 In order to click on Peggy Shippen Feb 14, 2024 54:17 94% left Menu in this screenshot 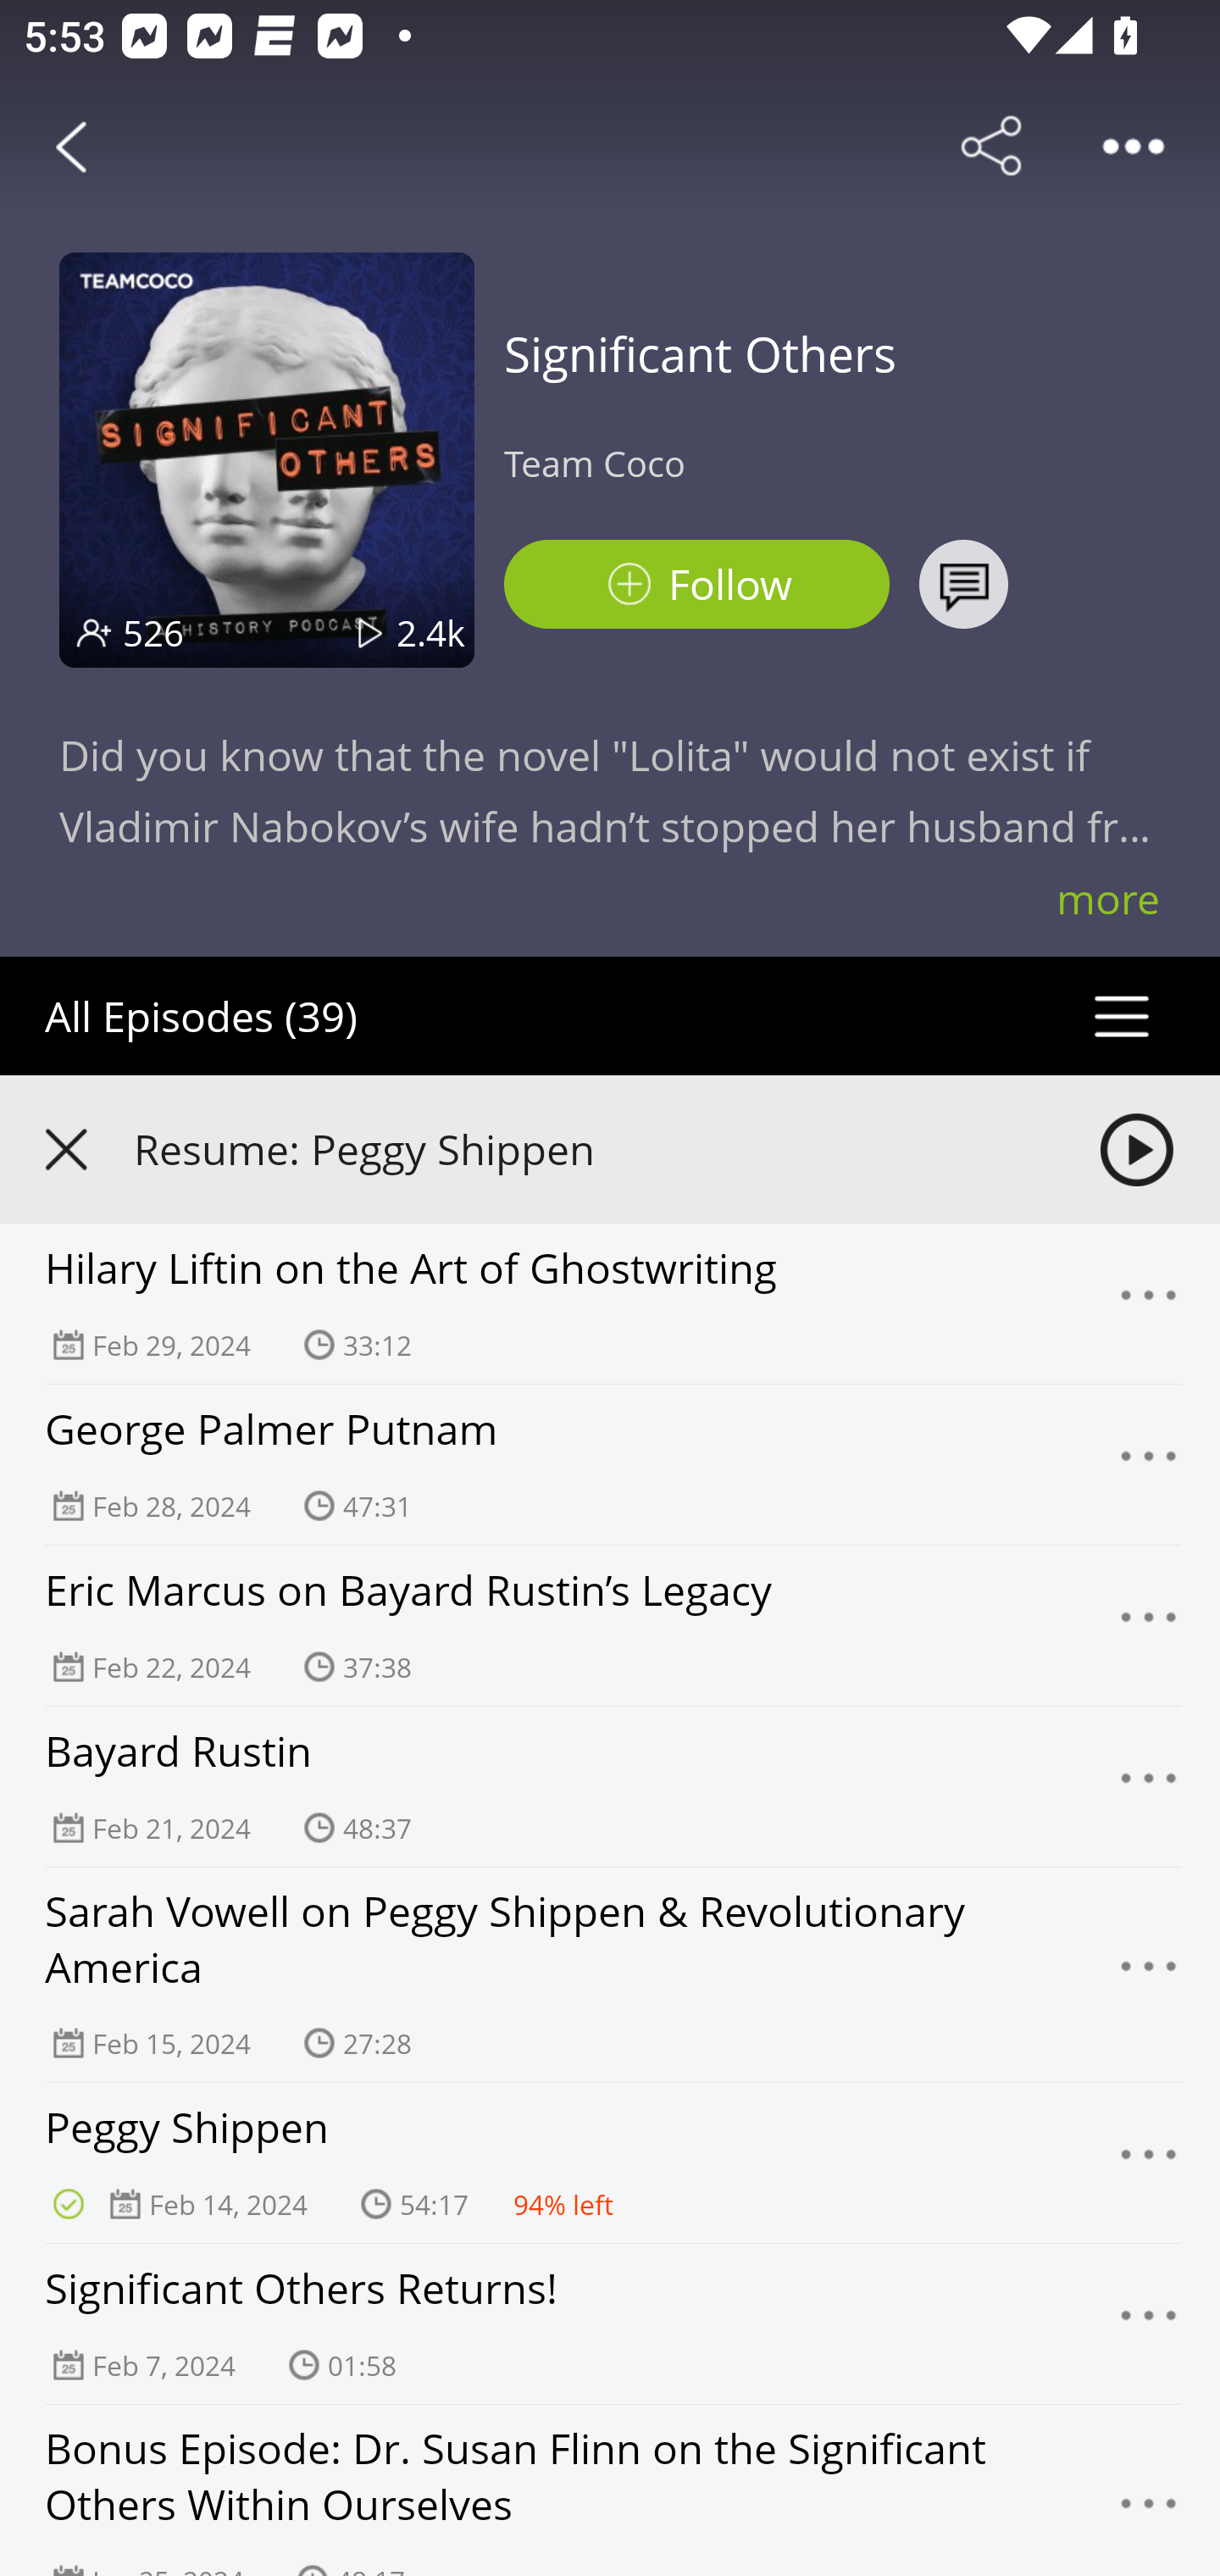, I will do `click(610, 2163)`.